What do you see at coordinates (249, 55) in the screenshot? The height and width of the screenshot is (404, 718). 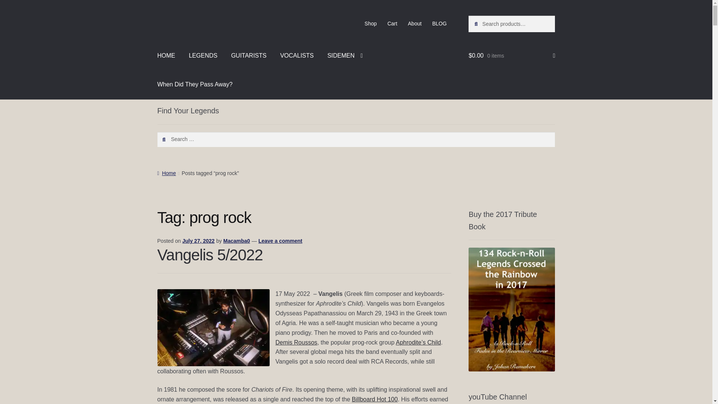 I see `GUITARISTS` at bounding box center [249, 55].